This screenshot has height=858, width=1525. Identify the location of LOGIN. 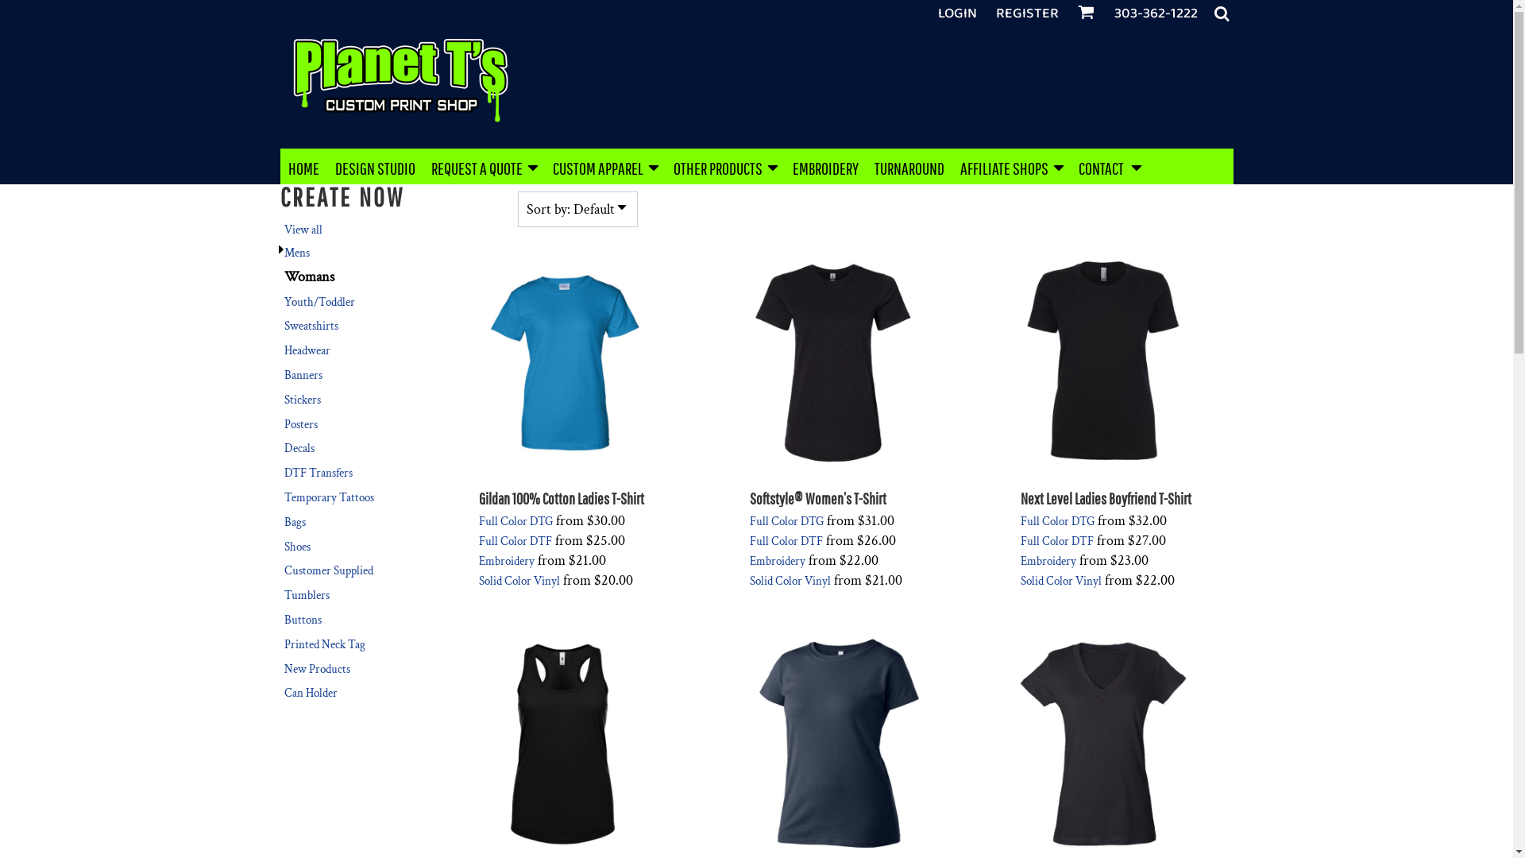
(956, 14).